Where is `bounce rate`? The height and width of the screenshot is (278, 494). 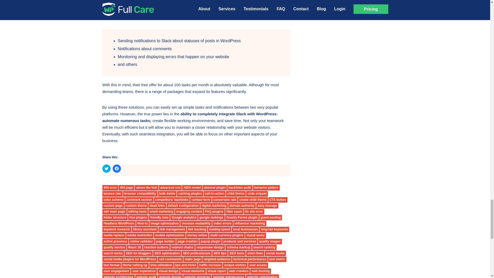
bounce rate is located at coordinates (112, 194).